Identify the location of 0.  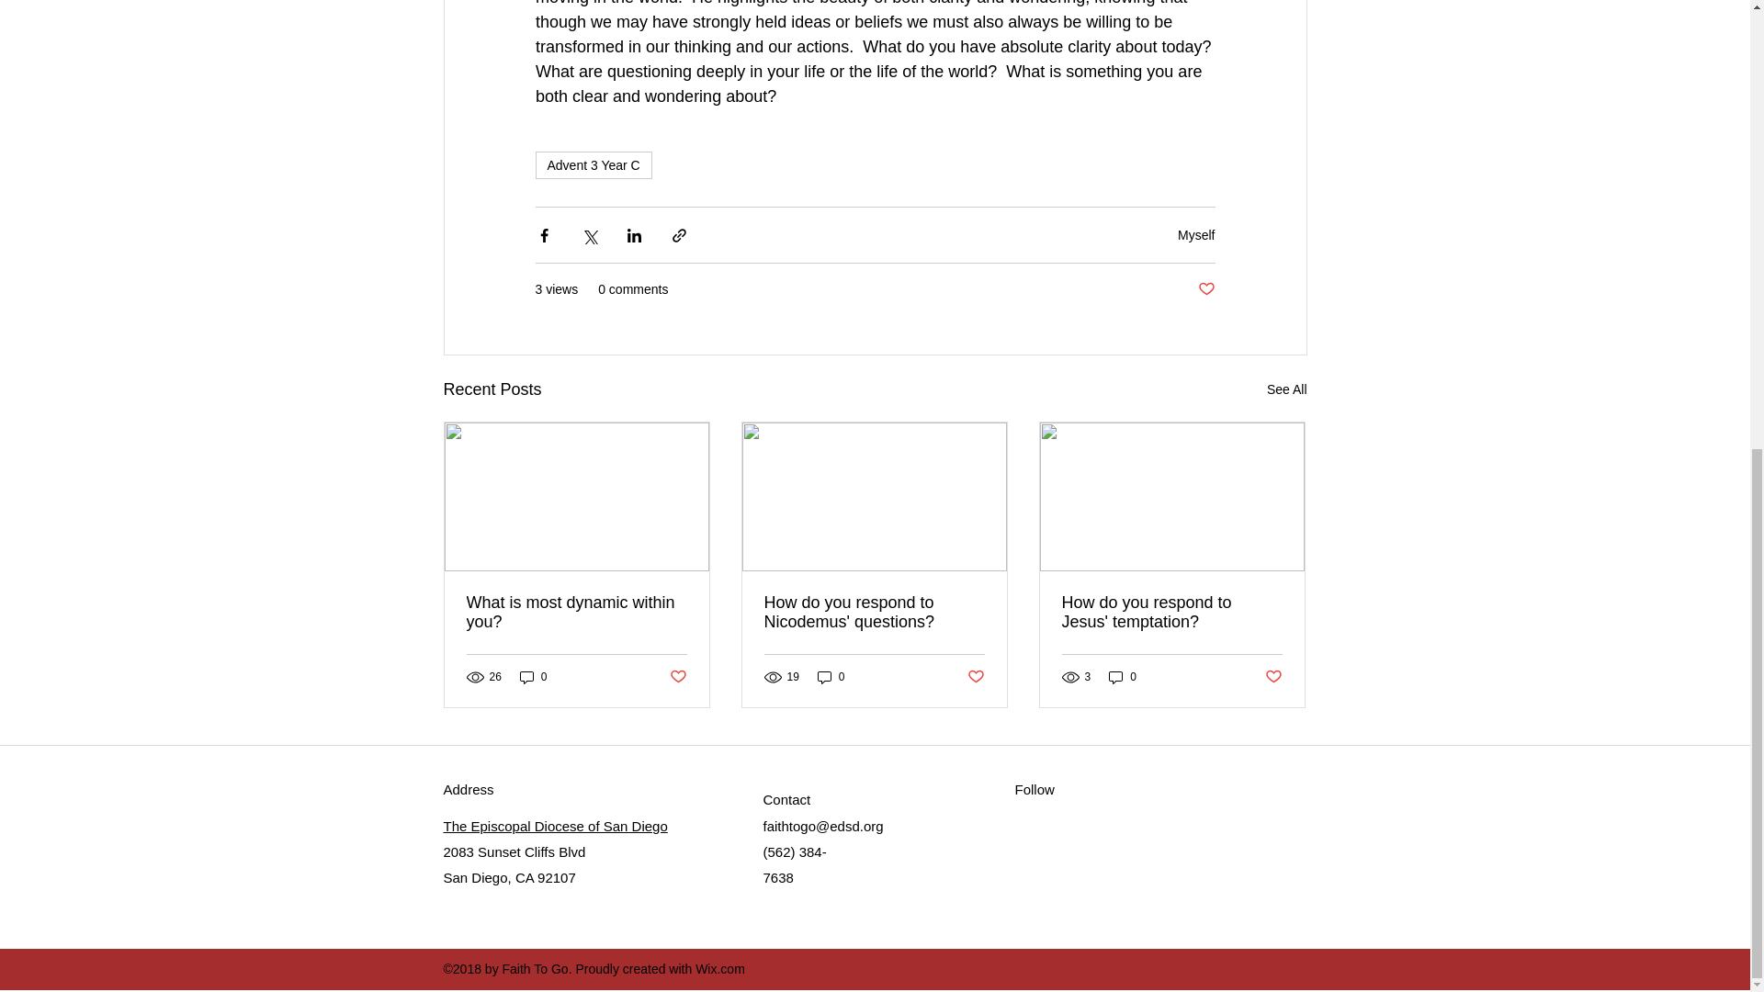
(1123, 677).